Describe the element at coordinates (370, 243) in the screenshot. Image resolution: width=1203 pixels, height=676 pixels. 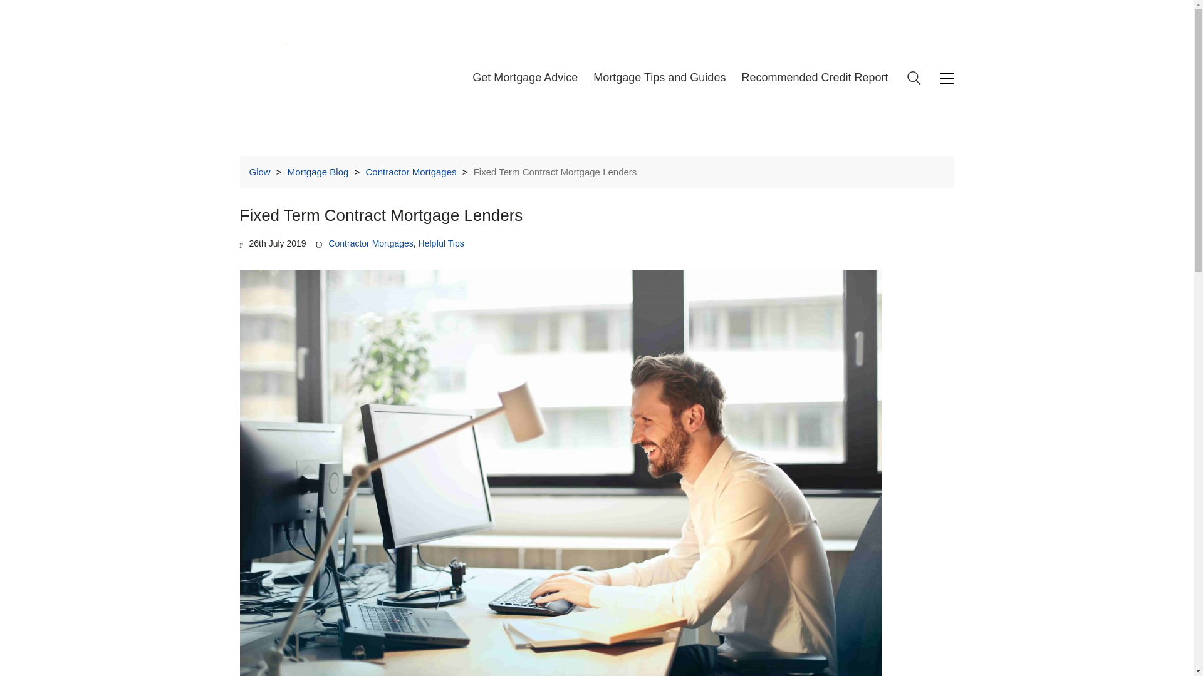
I see `Contractor Mortgages` at that location.